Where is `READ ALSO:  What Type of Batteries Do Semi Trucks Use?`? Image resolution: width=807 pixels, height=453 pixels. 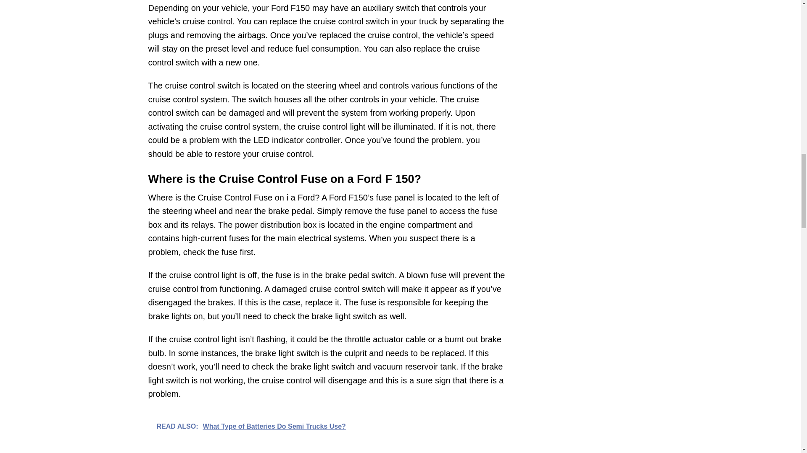 READ ALSO:  What Type of Batteries Do Semi Trucks Use? is located at coordinates (326, 425).